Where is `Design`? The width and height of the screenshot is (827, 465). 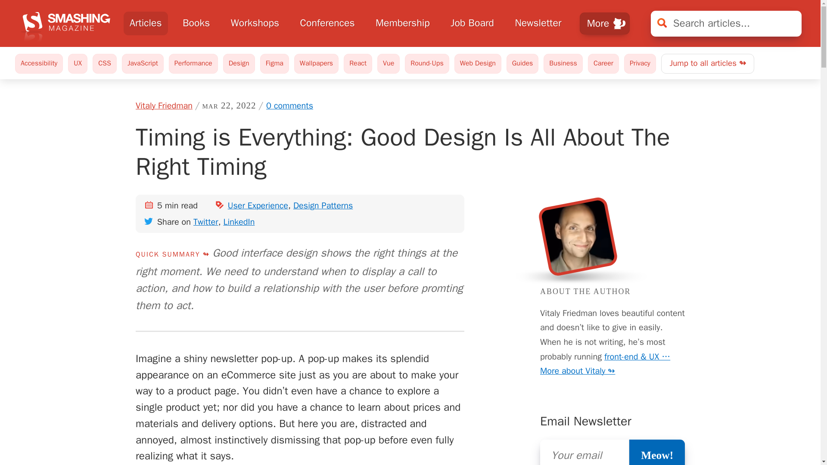 Design is located at coordinates (239, 63).